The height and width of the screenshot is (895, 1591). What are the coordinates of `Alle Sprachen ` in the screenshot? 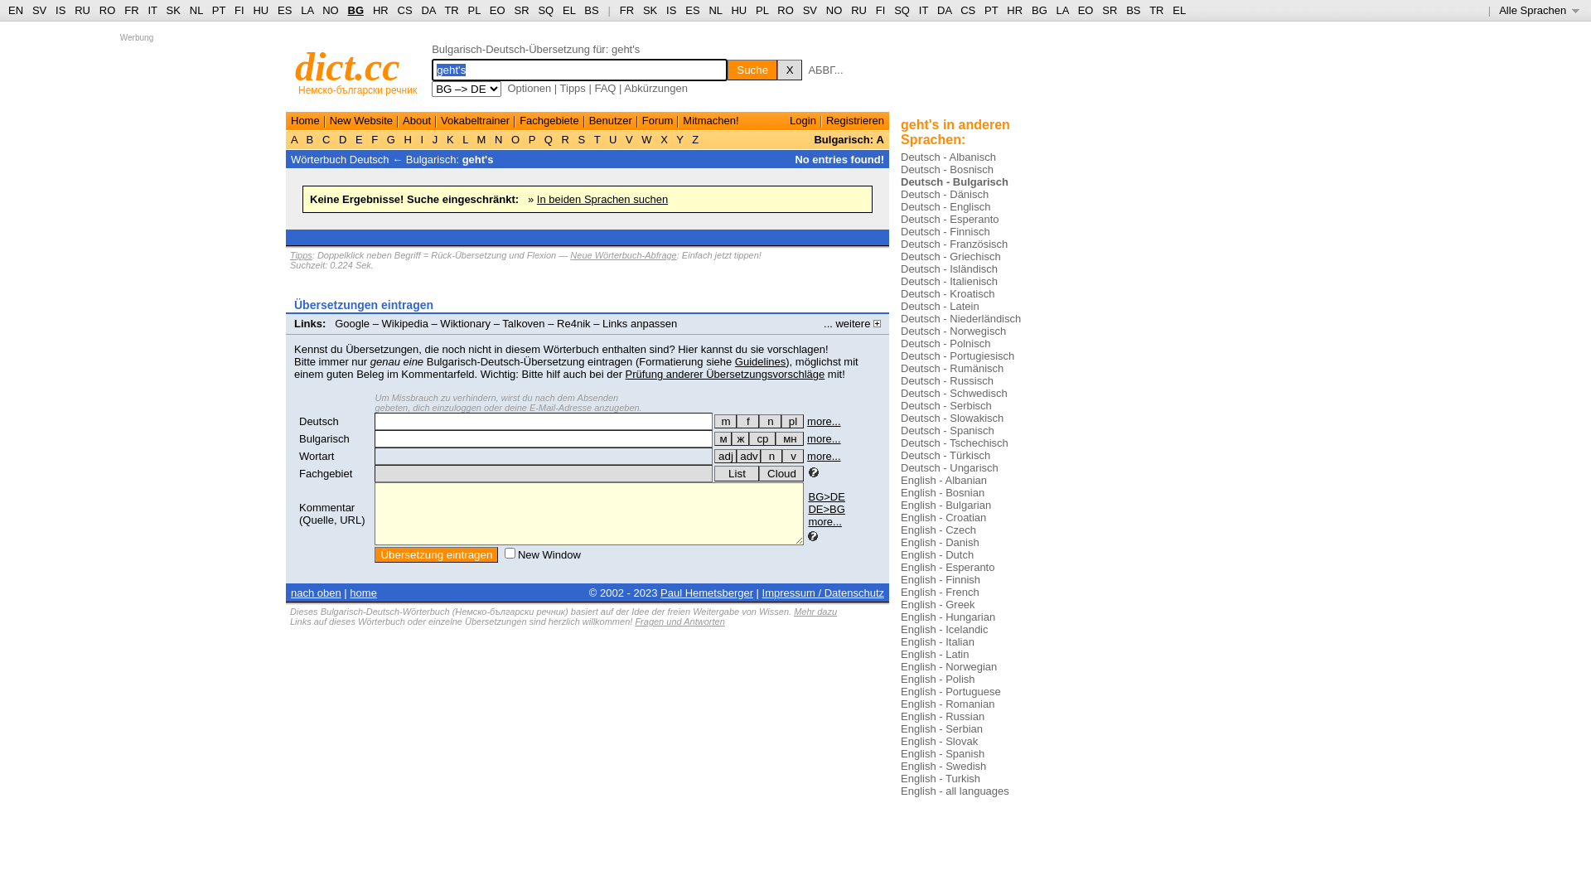 It's located at (1540, 10).